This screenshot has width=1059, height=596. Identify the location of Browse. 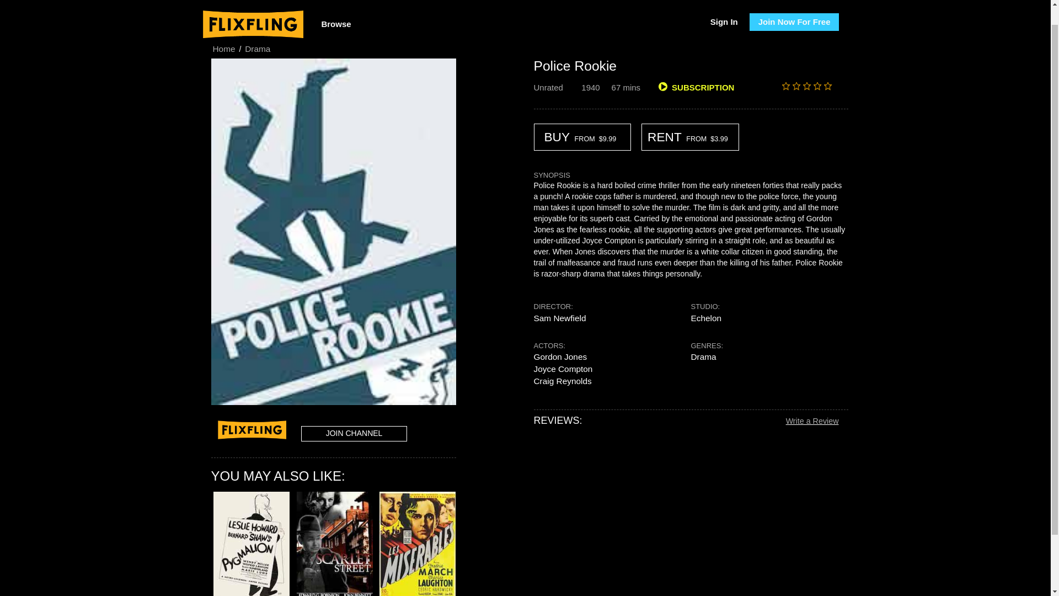
(335, 7).